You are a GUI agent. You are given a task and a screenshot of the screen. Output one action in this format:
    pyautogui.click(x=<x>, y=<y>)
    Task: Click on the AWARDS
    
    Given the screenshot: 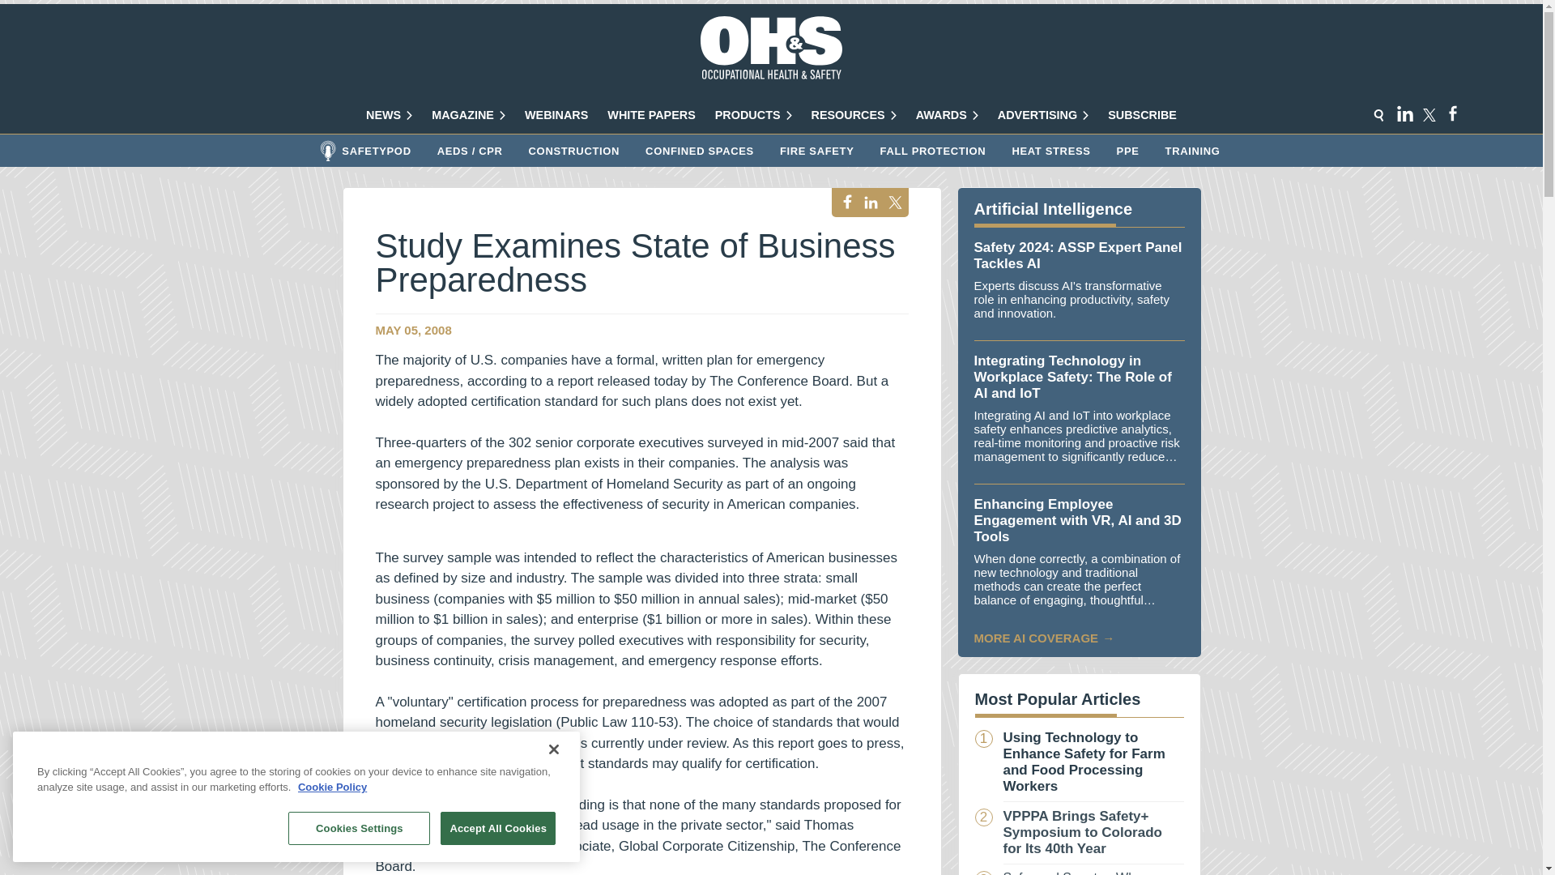 What is the action you would take?
    pyautogui.click(x=946, y=115)
    